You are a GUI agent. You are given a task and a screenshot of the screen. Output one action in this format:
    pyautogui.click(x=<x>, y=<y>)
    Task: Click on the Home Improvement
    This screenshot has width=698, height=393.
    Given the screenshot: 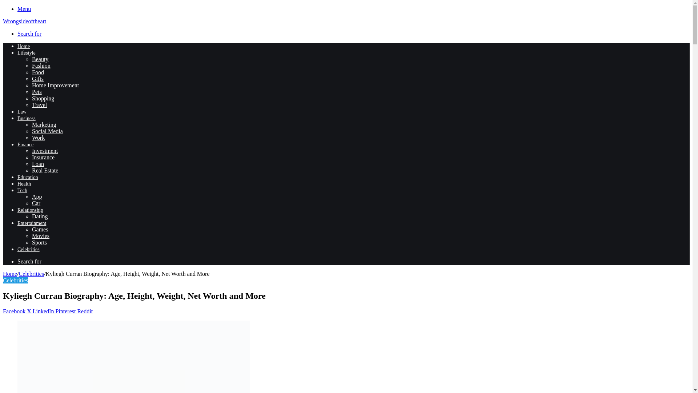 What is the action you would take?
    pyautogui.click(x=55, y=85)
    